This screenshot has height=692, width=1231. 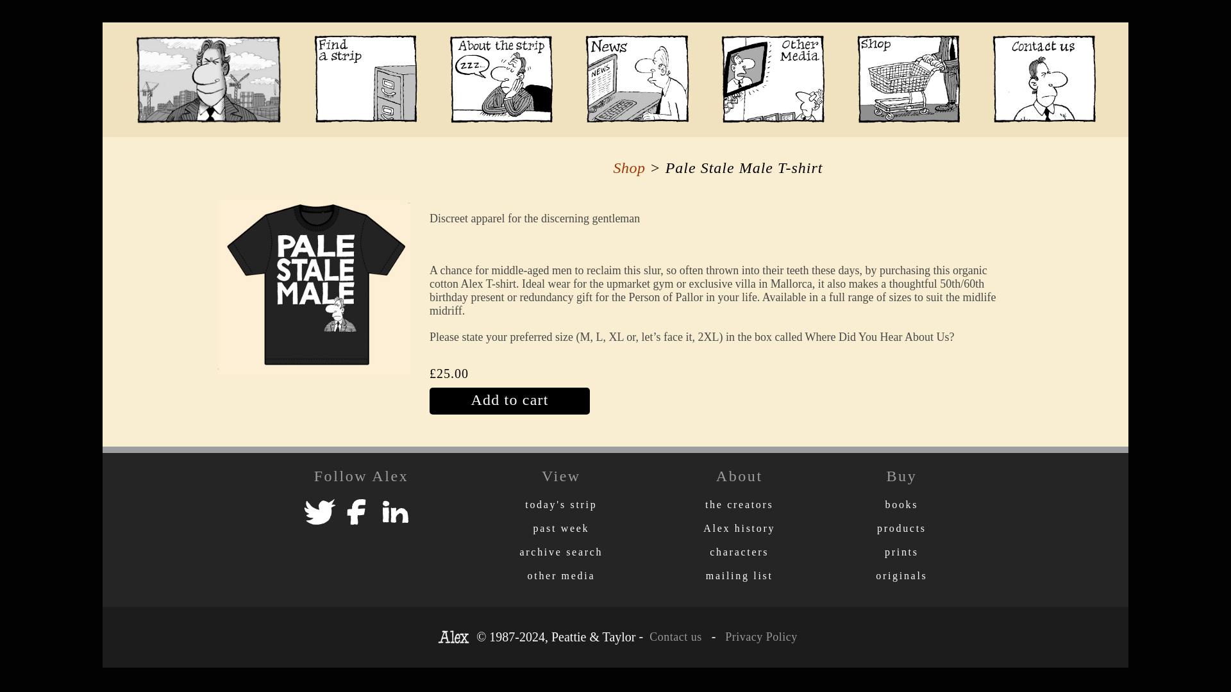 I want to click on the creators, so click(x=740, y=504).